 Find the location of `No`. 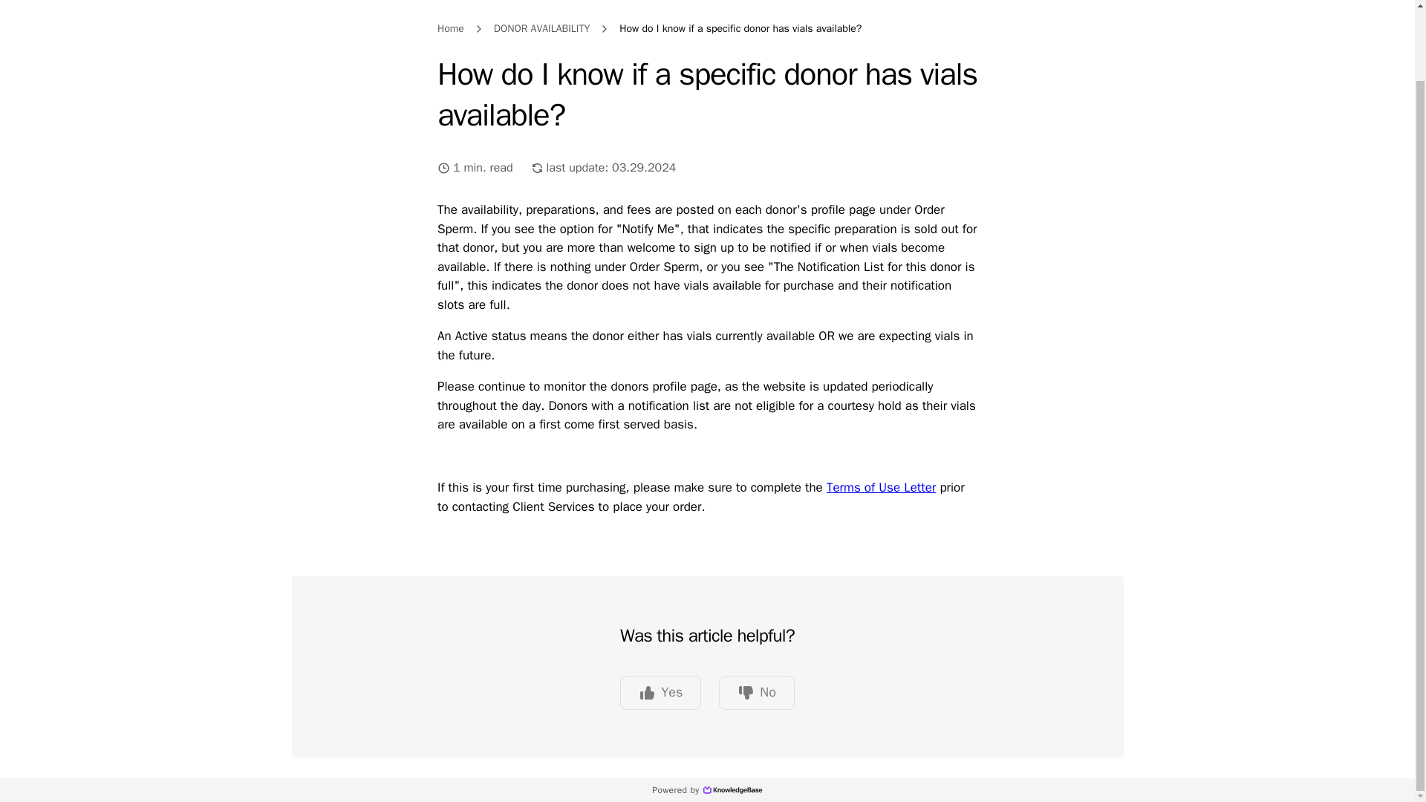

No is located at coordinates (756, 692).